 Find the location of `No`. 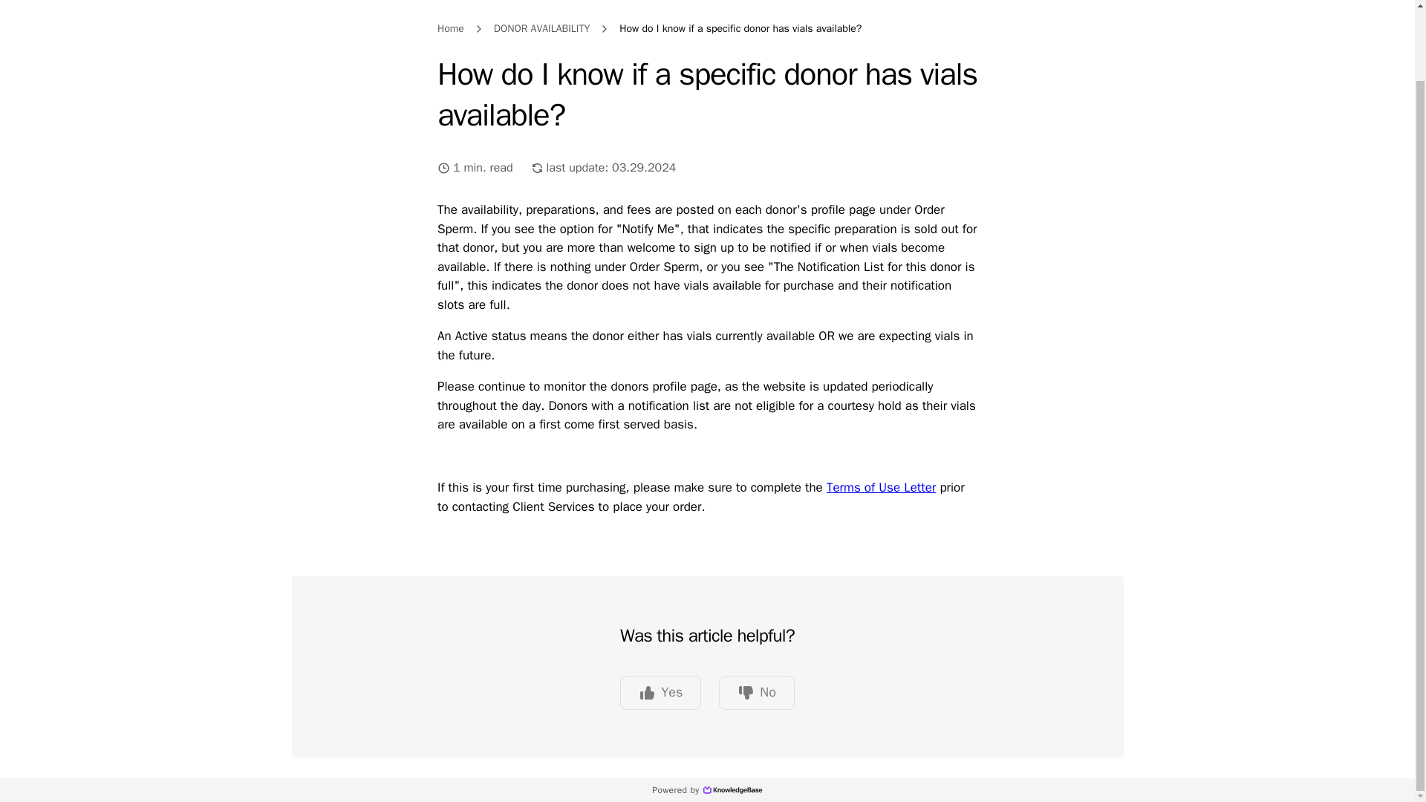

No is located at coordinates (756, 692).